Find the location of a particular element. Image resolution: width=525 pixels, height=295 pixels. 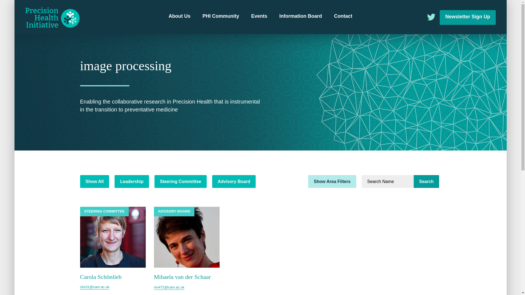

PHI Community is located at coordinates (220, 16).